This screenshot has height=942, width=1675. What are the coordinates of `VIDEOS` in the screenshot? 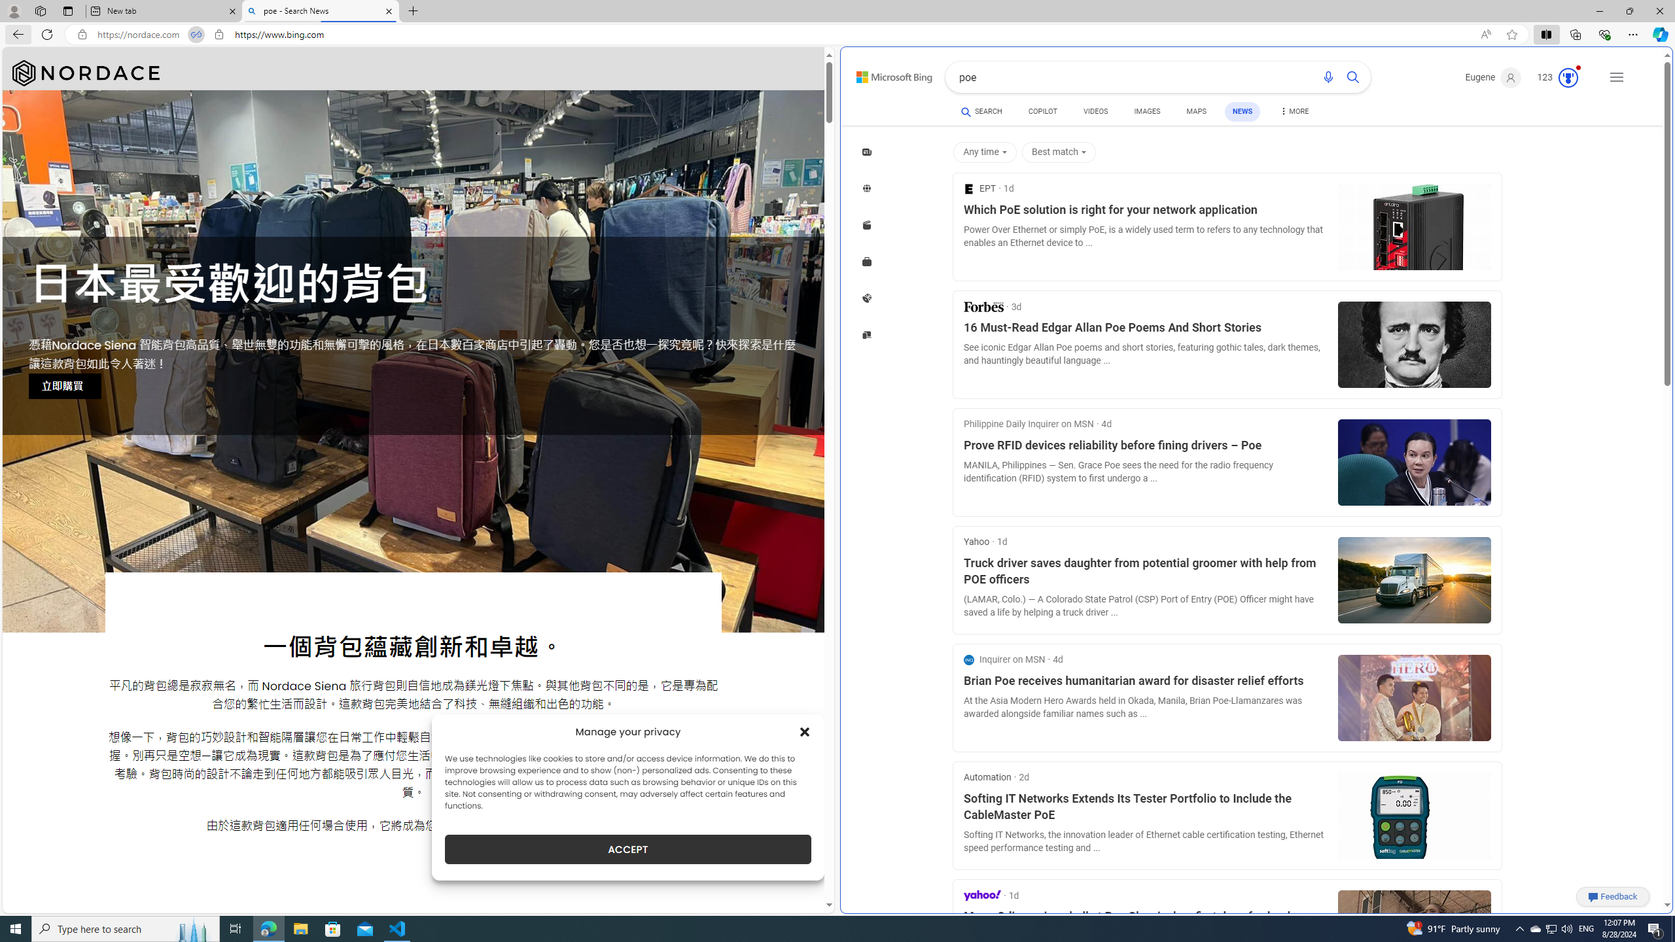 It's located at (1095, 113).